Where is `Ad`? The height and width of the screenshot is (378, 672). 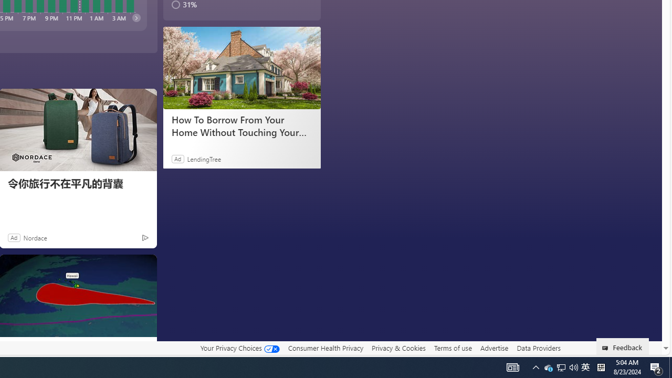
Ad is located at coordinates (14, 237).